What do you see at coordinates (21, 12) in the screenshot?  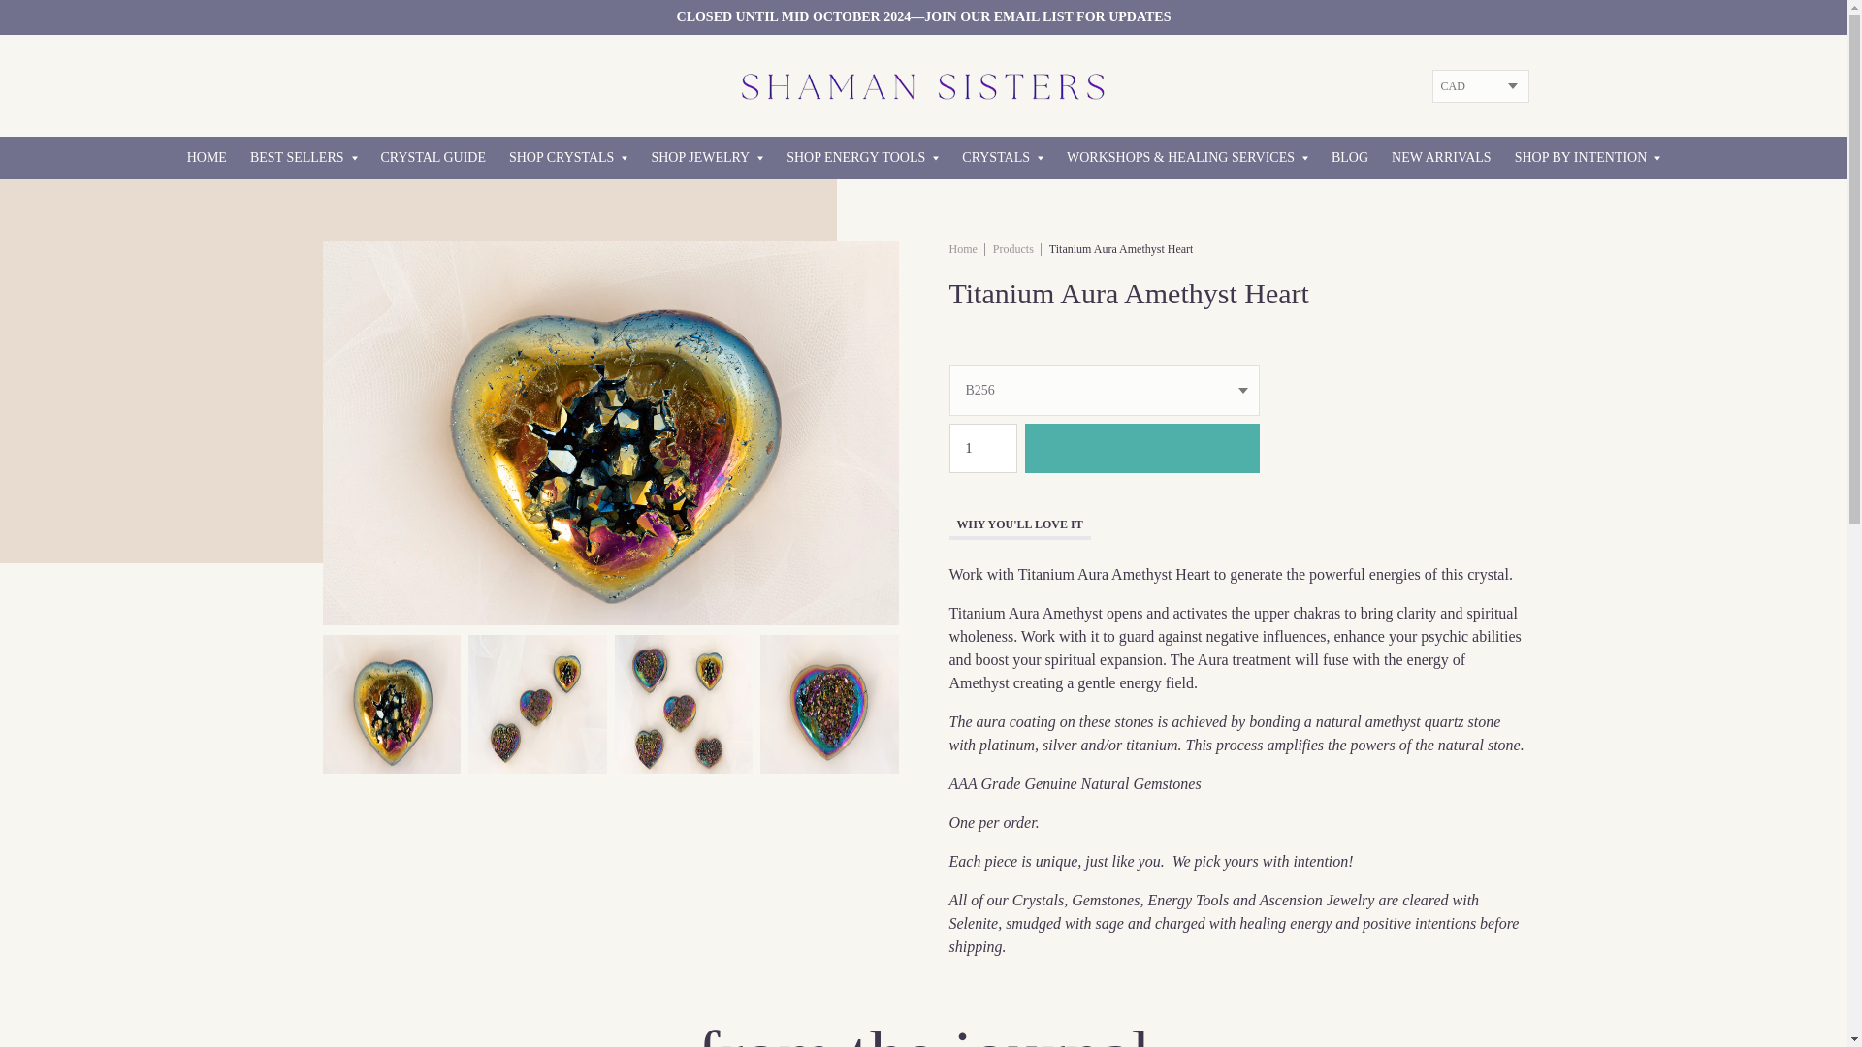 I see `Search` at bounding box center [21, 12].